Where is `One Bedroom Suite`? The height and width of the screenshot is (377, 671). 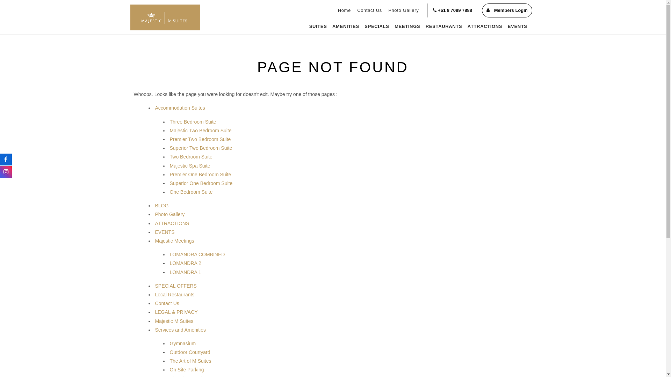 One Bedroom Suite is located at coordinates (192, 192).